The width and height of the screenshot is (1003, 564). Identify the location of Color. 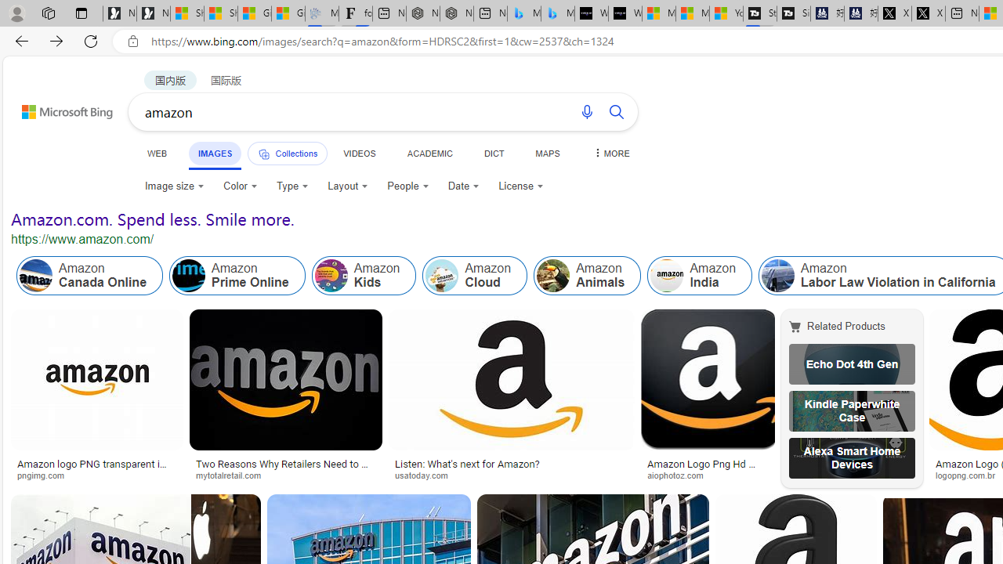
(240, 186).